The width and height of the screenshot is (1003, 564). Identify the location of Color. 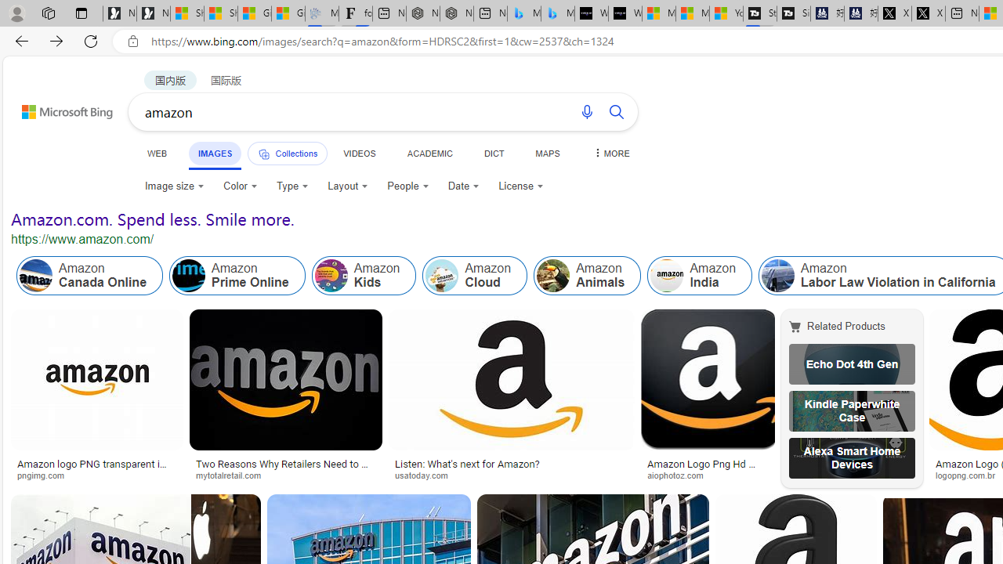
(240, 186).